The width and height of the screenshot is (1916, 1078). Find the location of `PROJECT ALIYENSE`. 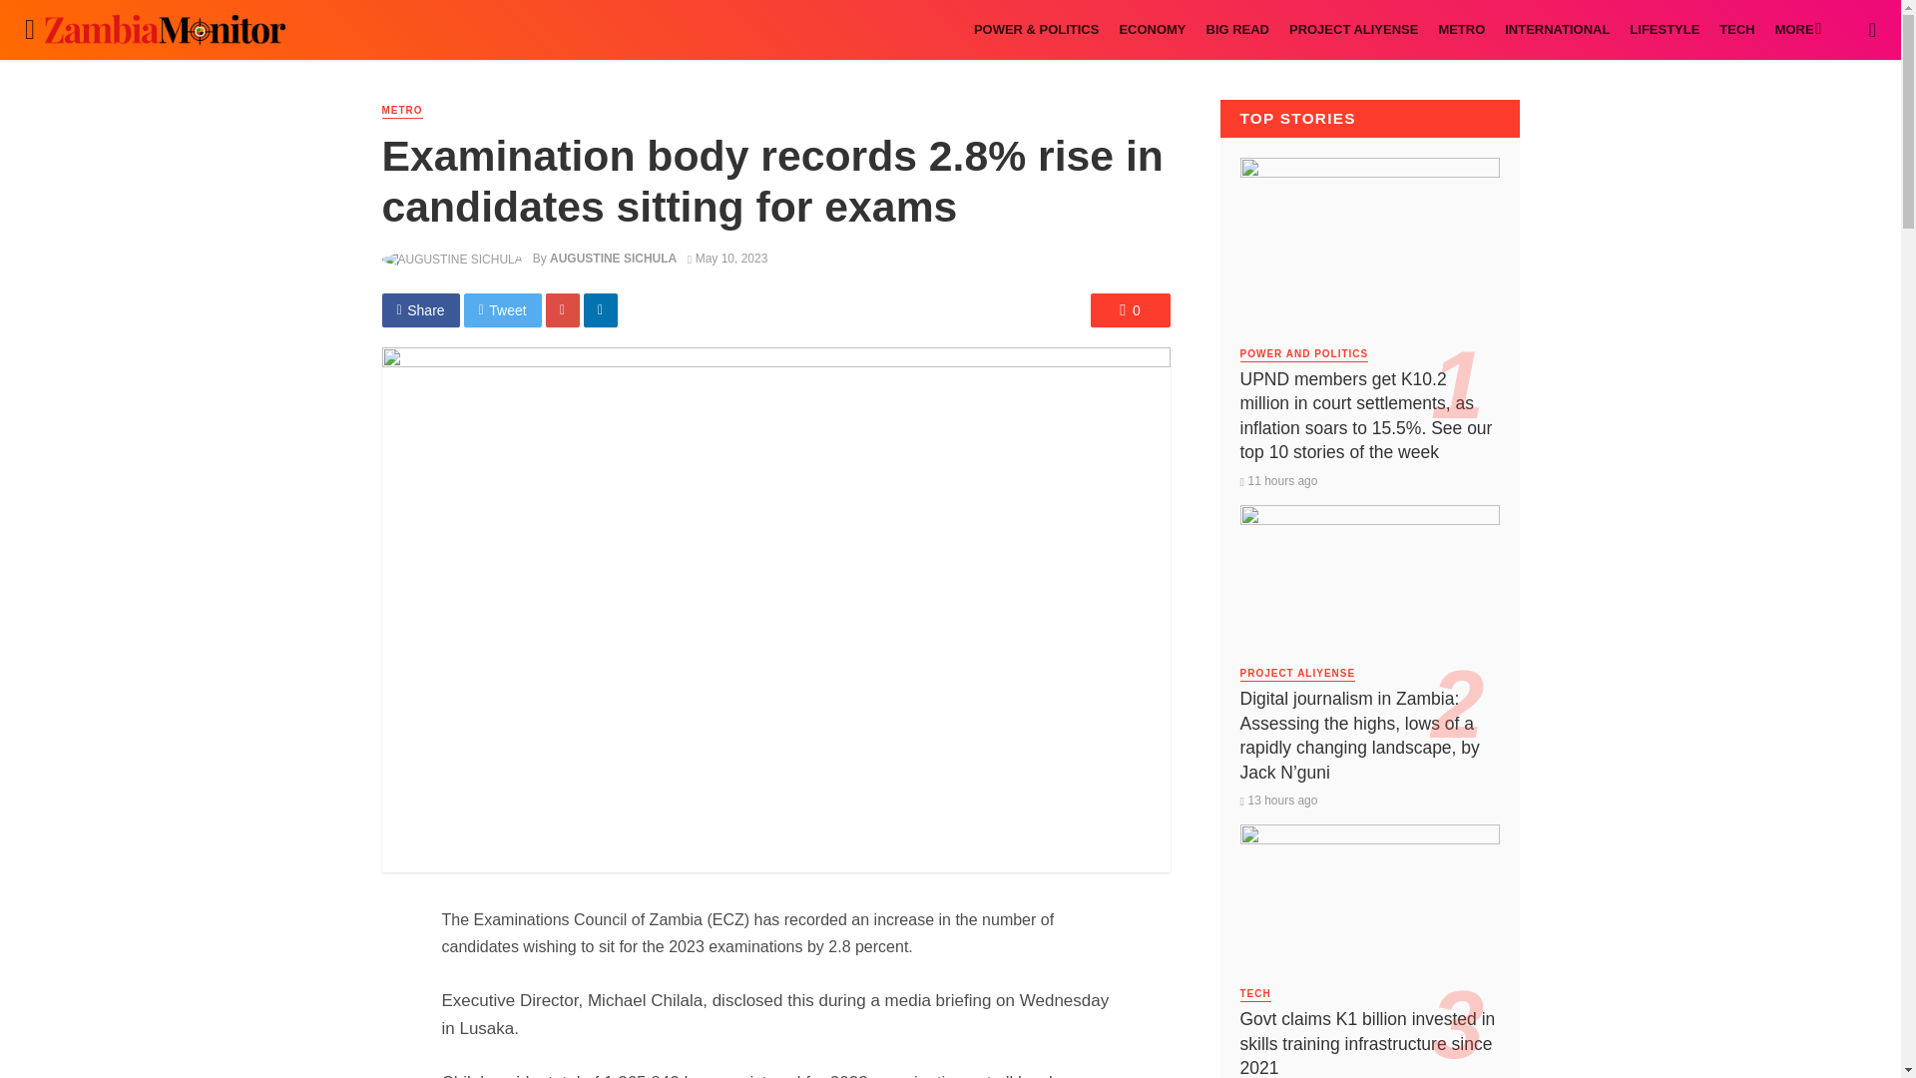

PROJECT ALIYENSE is located at coordinates (1353, 30).